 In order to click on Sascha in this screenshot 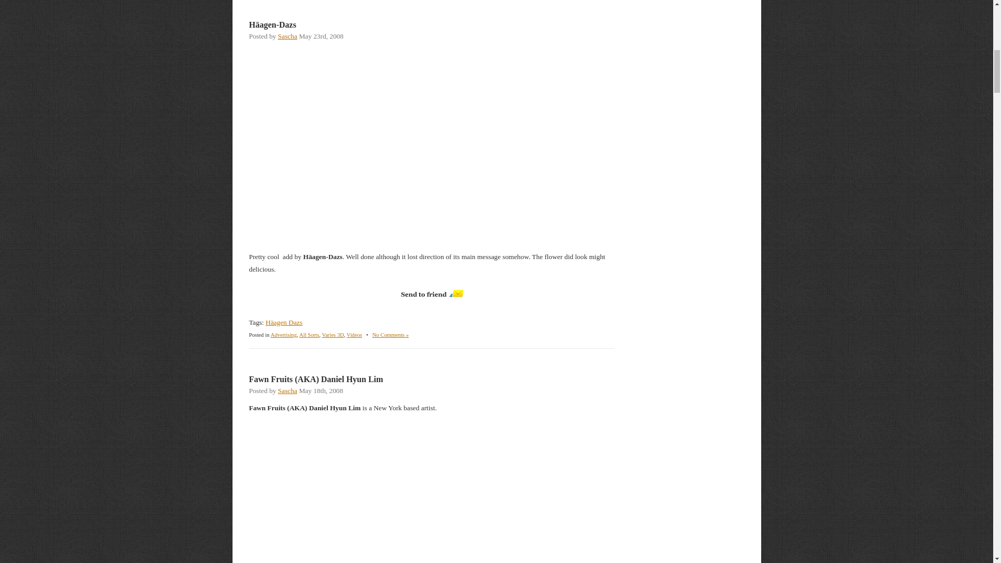, I will do `click(288, 390)`.